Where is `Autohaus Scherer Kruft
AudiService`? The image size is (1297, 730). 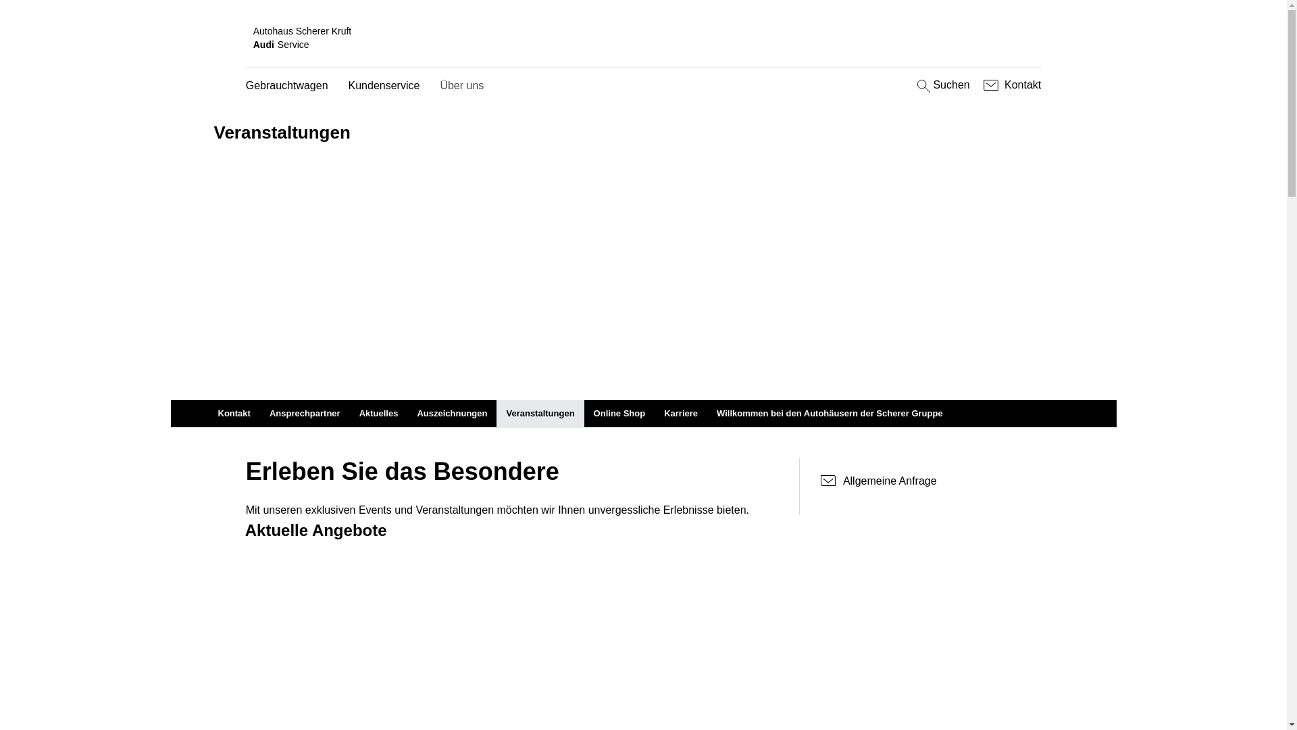
Autohaus Scherer Kruft
AudiService is located at coordinates (644, 38).